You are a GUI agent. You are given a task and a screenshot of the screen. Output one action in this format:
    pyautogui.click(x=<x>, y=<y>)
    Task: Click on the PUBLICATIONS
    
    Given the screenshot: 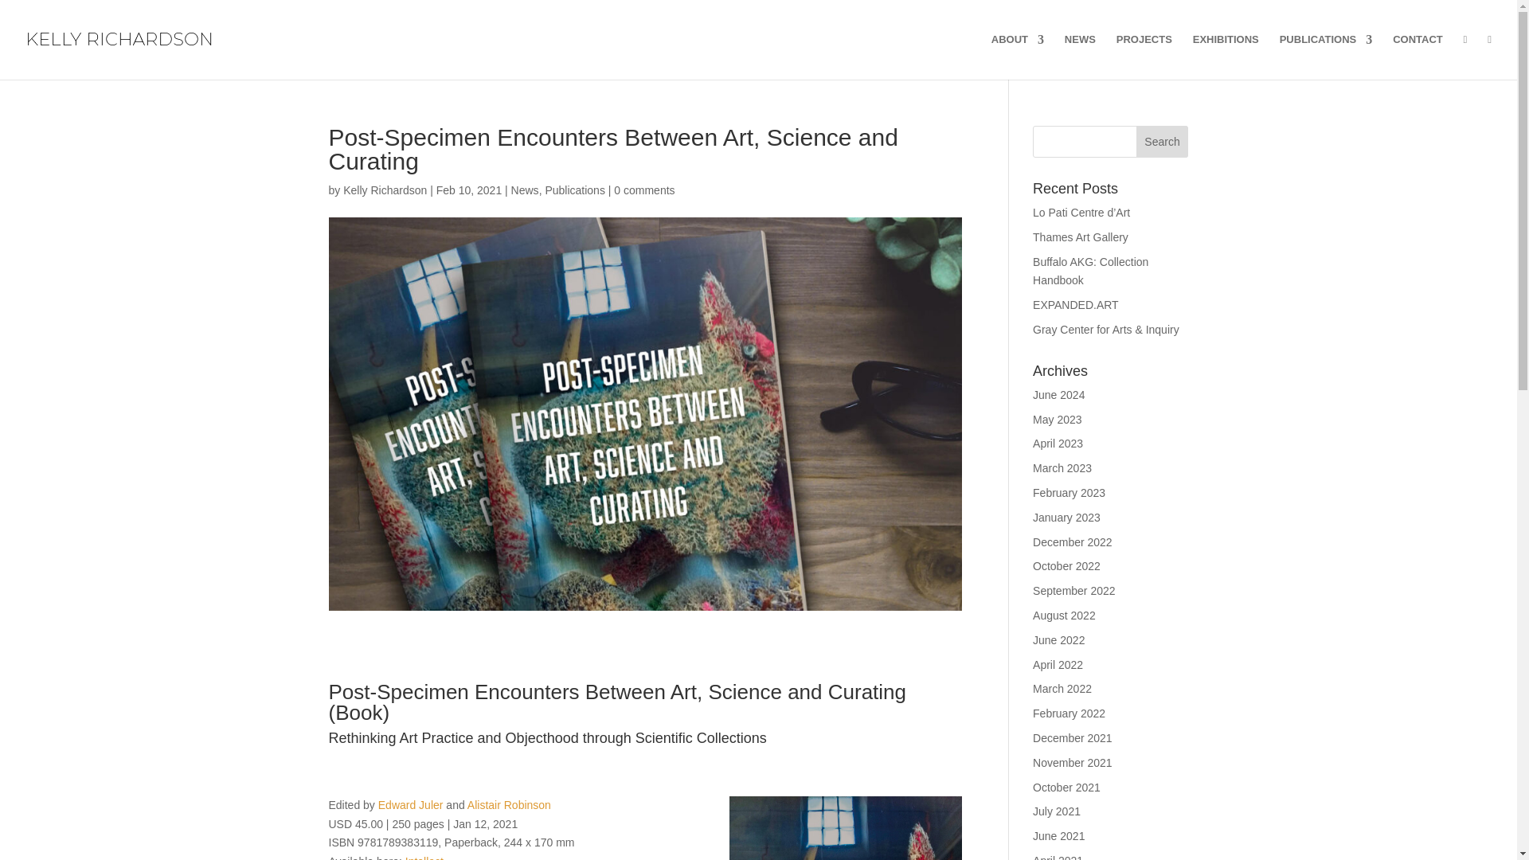 What is the action you would take?
    pyautogui.click(x=1327, y=57)
    